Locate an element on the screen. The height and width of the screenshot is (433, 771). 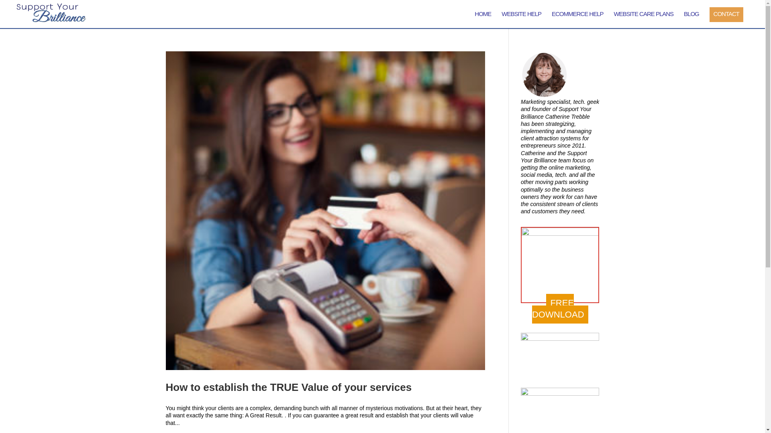
WEBSITE HELP is located at coordinates (521, 20).